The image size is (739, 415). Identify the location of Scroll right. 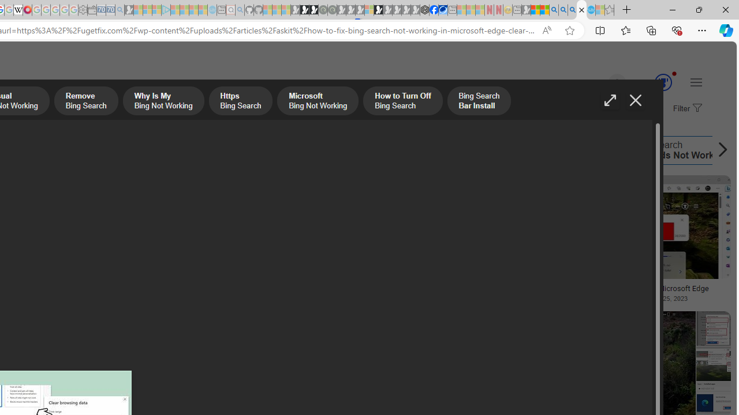
(719, 150).